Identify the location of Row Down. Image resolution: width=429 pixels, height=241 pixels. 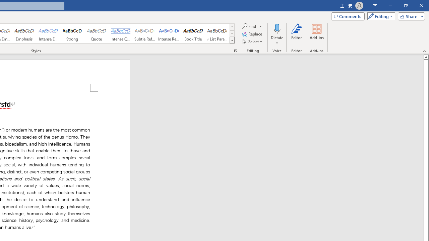
(232, 33).